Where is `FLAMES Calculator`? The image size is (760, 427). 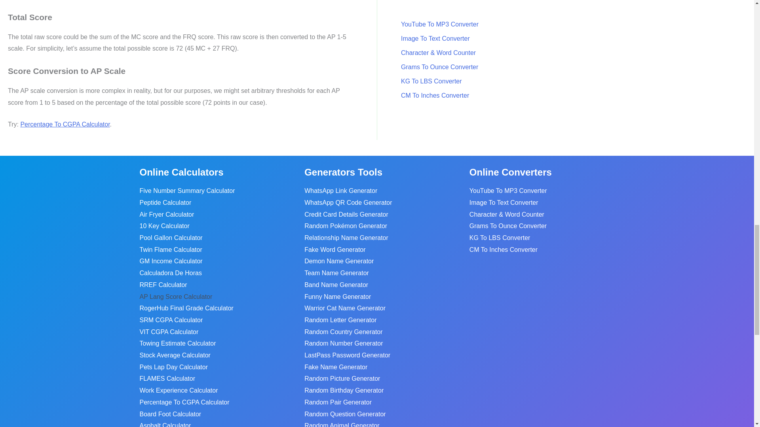 FLAMES Calculator is located at coordinates (167, 379).